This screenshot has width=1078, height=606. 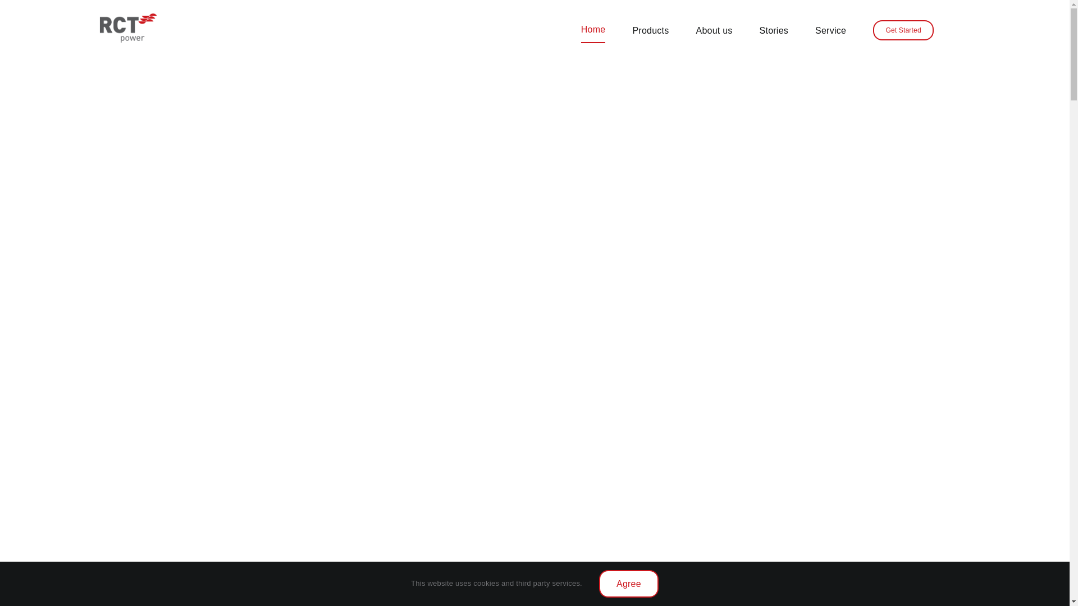 What do you see at coordinates (650, 30) in the screenshot?
I see `Products` at bounding box center [650, 30].